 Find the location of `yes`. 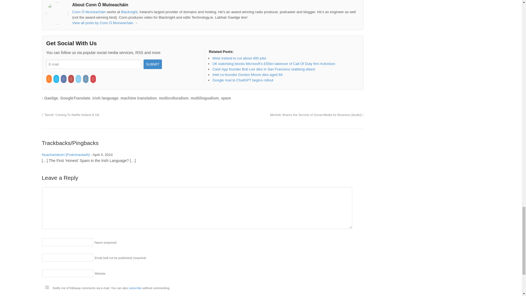

yes is located at coordinates (47, 287).